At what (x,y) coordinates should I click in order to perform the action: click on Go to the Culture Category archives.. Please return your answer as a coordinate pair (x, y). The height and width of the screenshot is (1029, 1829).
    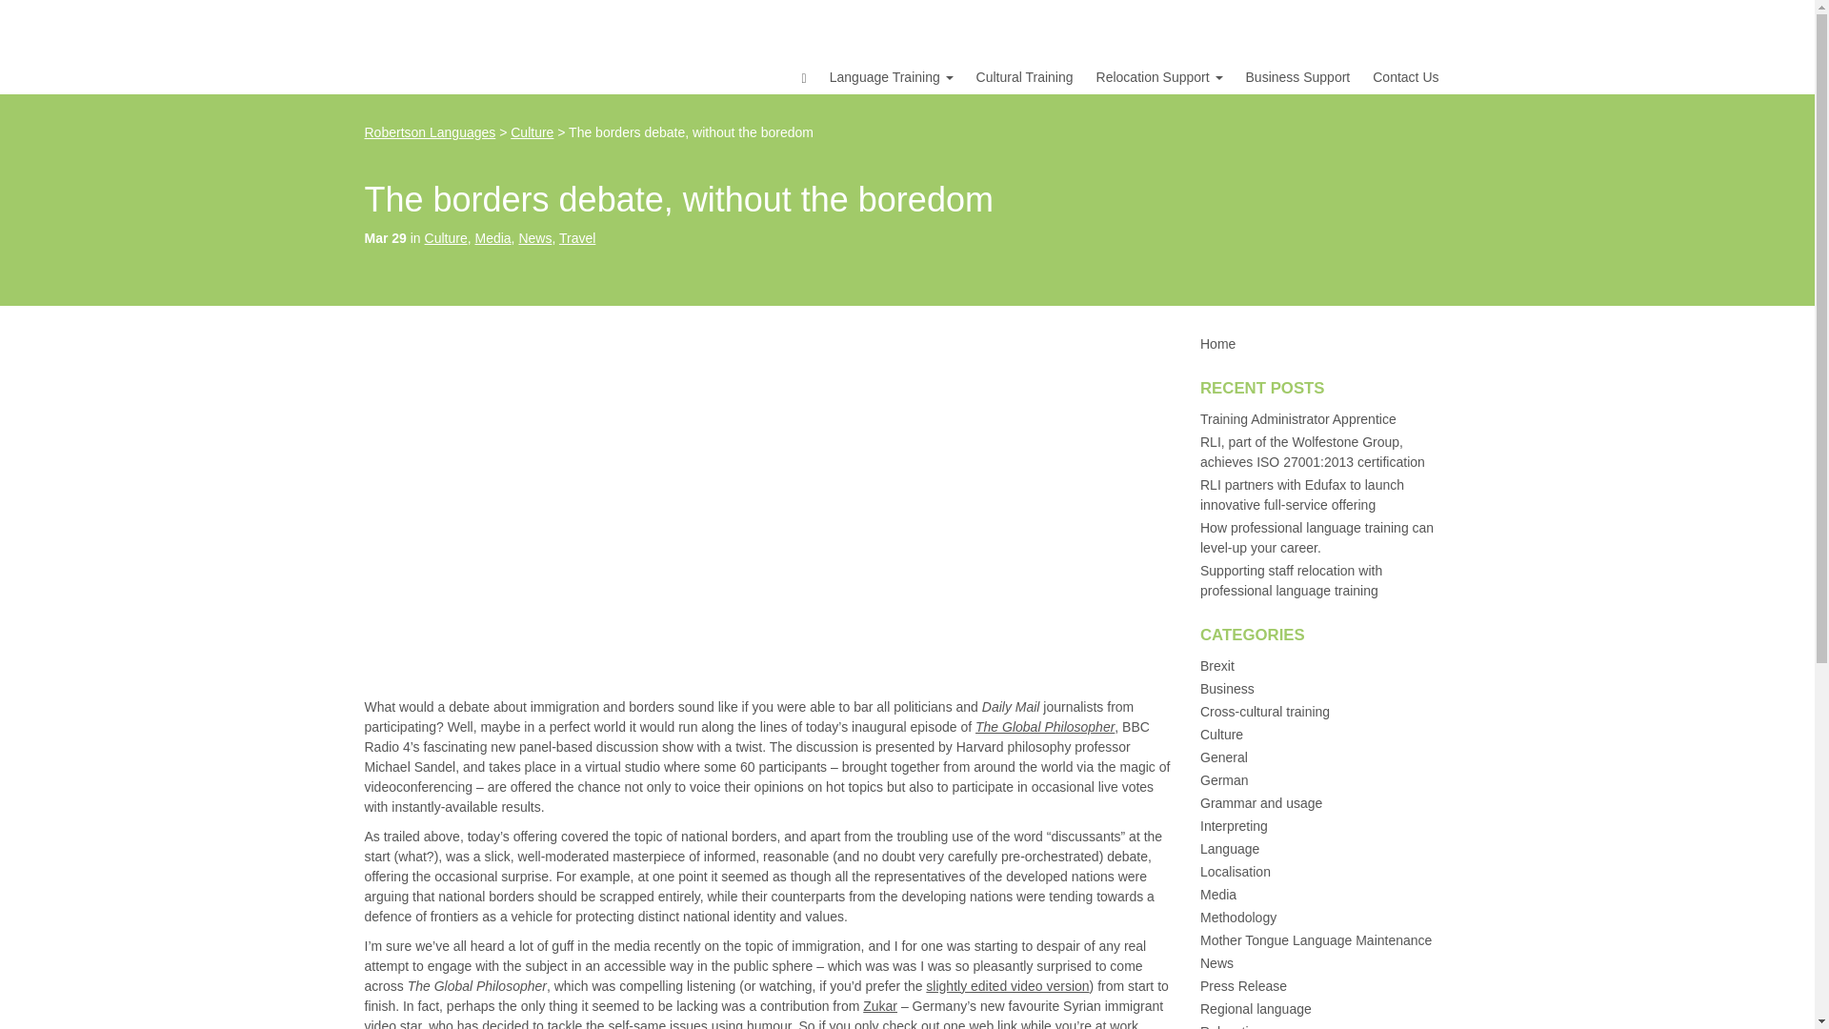
    Looking at the image, I should click on (532, 131).